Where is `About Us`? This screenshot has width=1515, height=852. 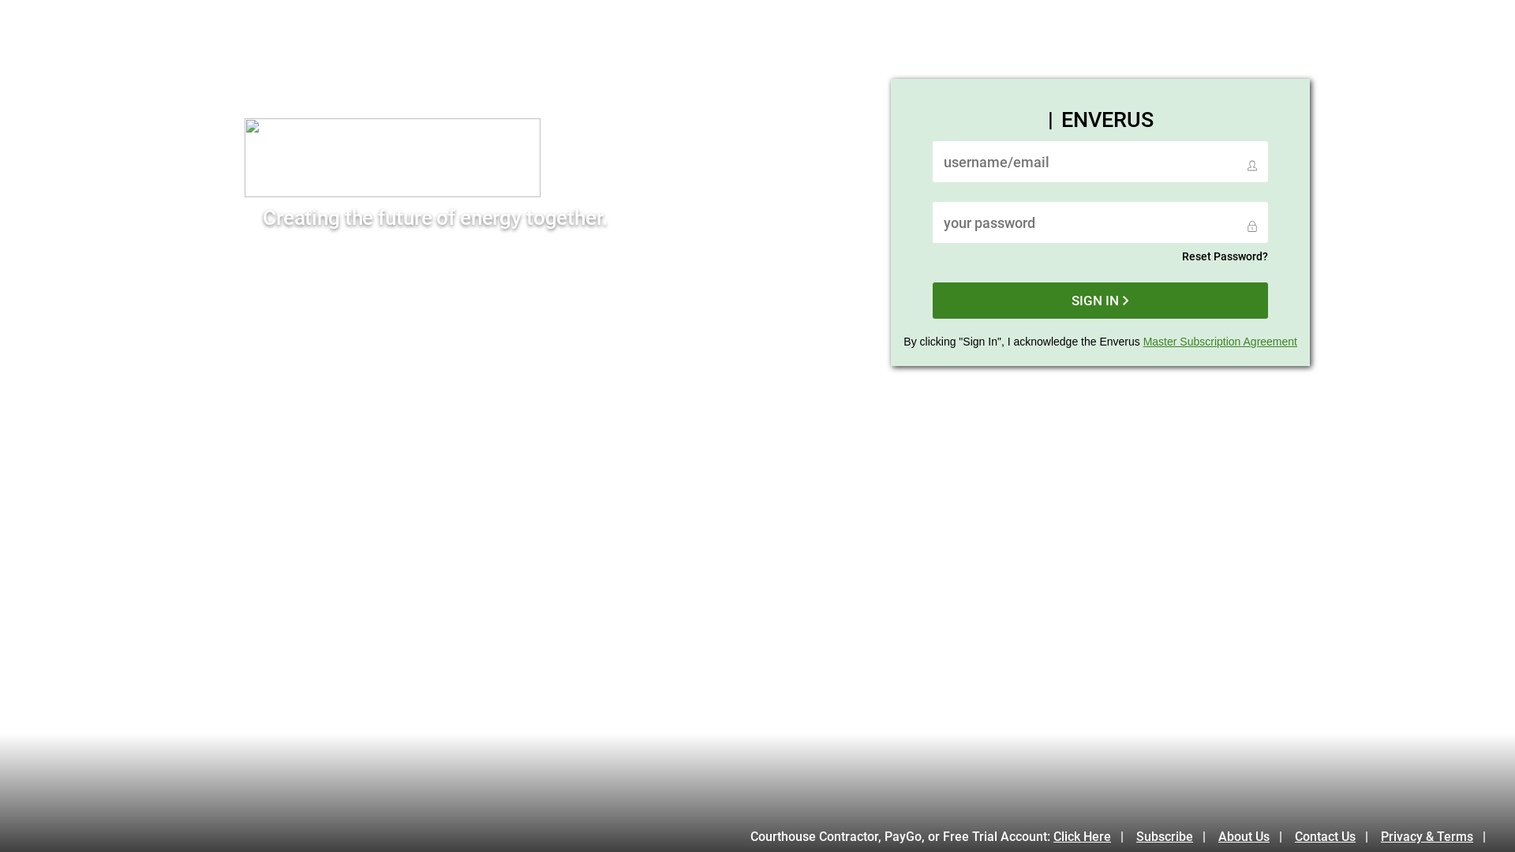 About Us is located at coordinates (1255, 836).